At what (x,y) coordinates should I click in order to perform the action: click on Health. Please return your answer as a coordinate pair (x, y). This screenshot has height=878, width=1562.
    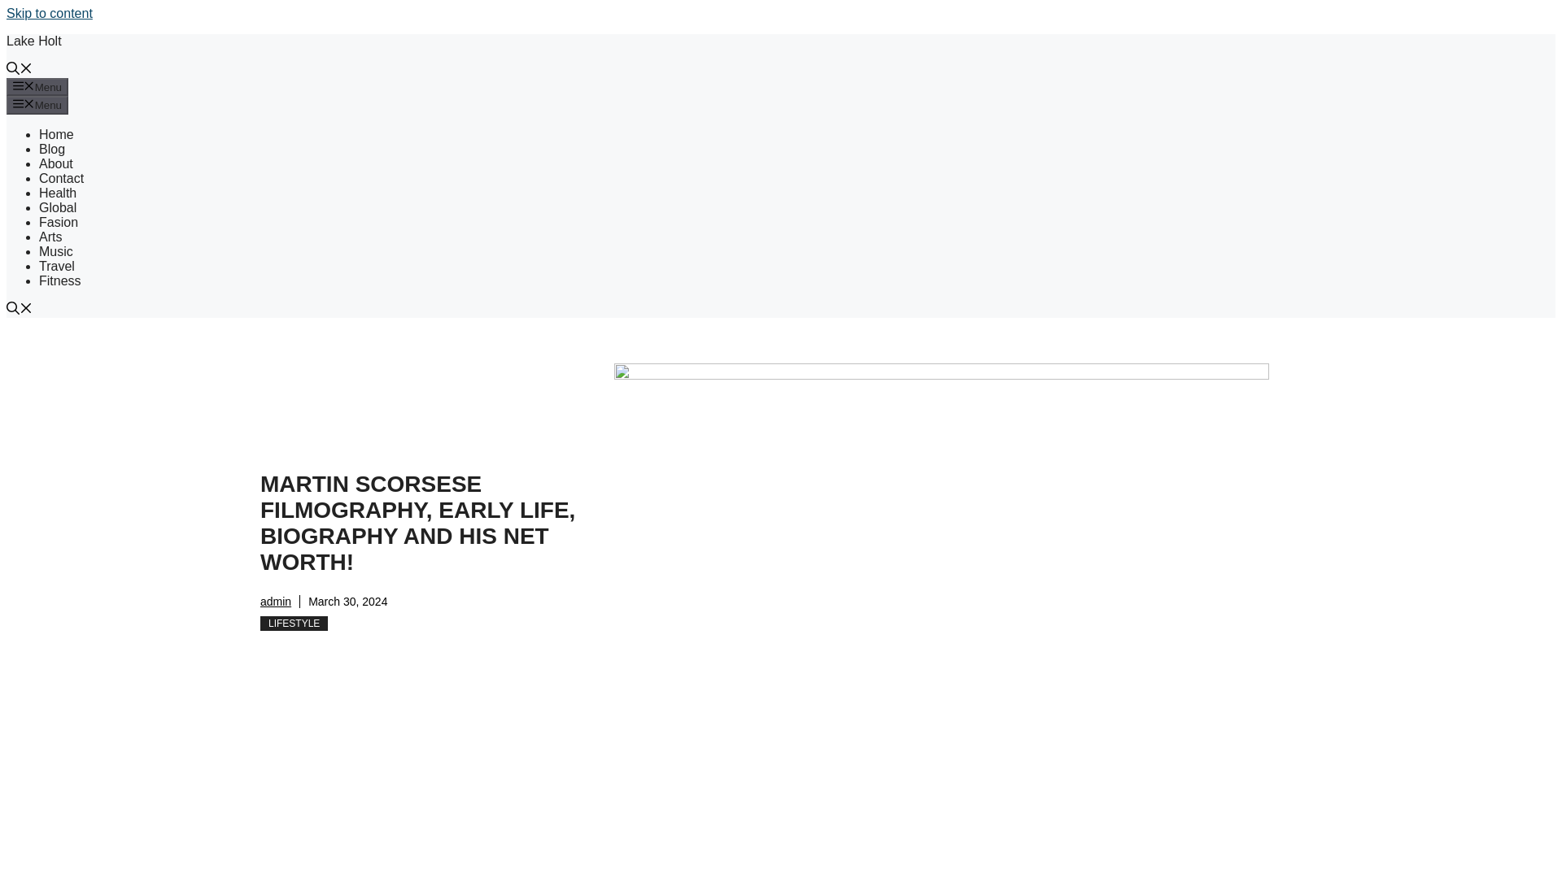
    Looking at the image, I should click on (58, 193).